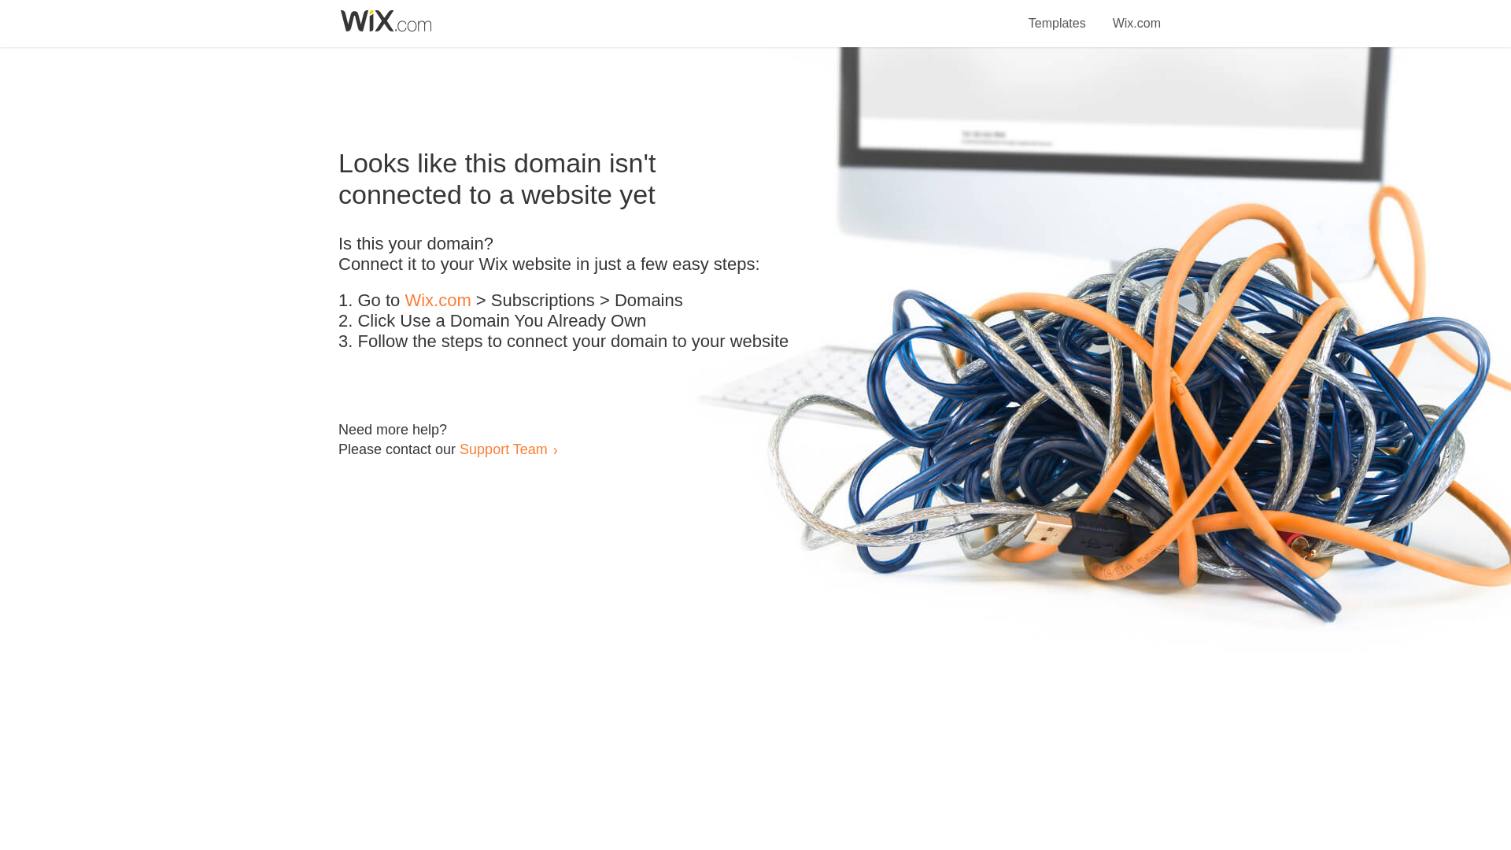 The width and height of the screenshot is (1511, 850). I want to click on Templates, so click(1058, 14).